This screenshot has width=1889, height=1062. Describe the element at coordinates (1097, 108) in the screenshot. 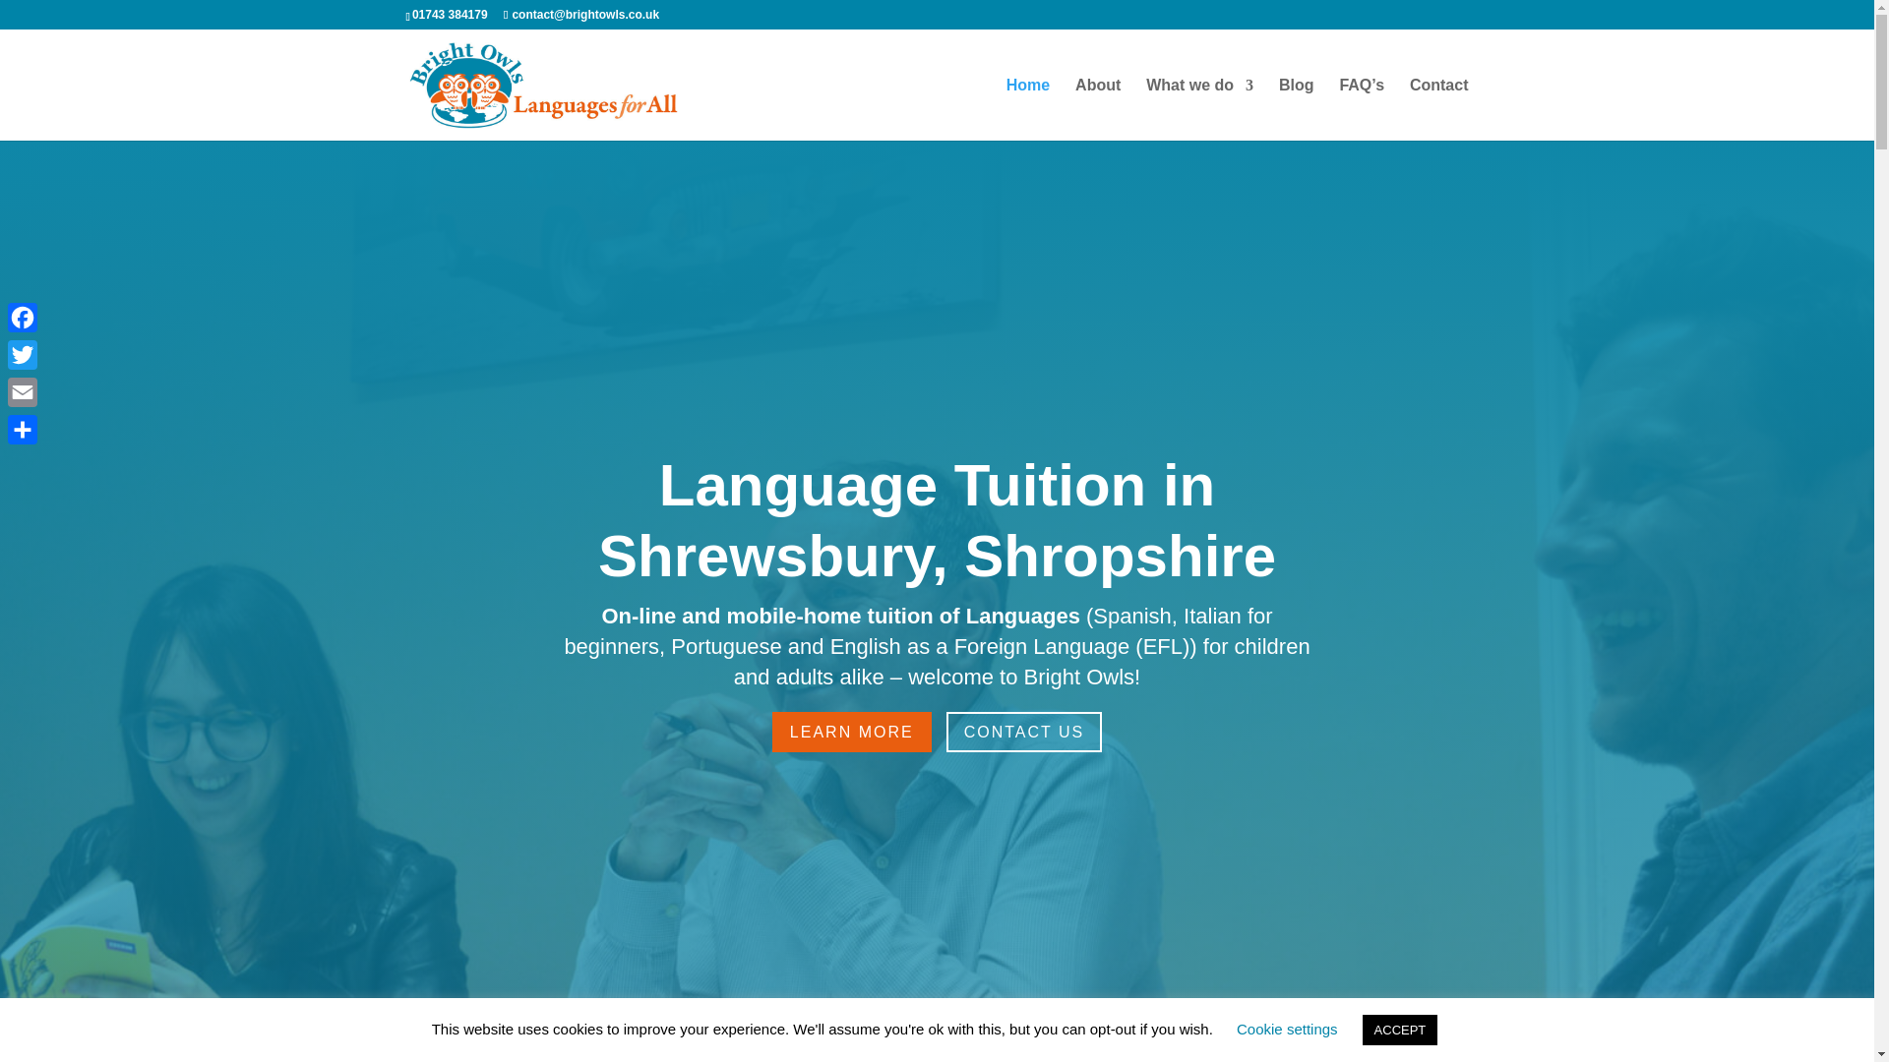

I see `About` at that location.